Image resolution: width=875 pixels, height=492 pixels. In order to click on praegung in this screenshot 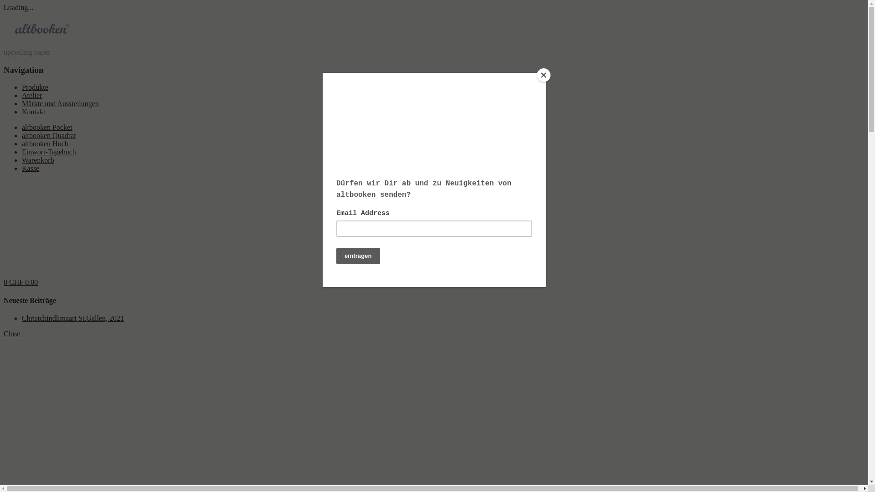, I will do `click(4, 235)`.